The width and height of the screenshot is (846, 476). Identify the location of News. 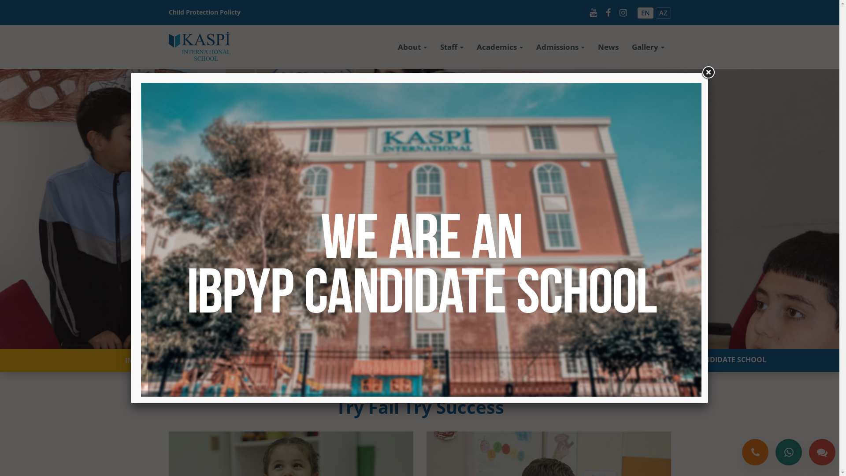
(608, 47).